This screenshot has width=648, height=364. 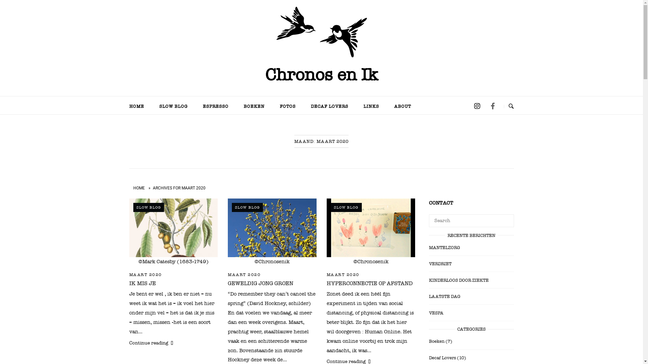 What do you see at coordinates (142, 283) in the screenshot?
I see `IK MIS JE` at bounding box center [142, 283].